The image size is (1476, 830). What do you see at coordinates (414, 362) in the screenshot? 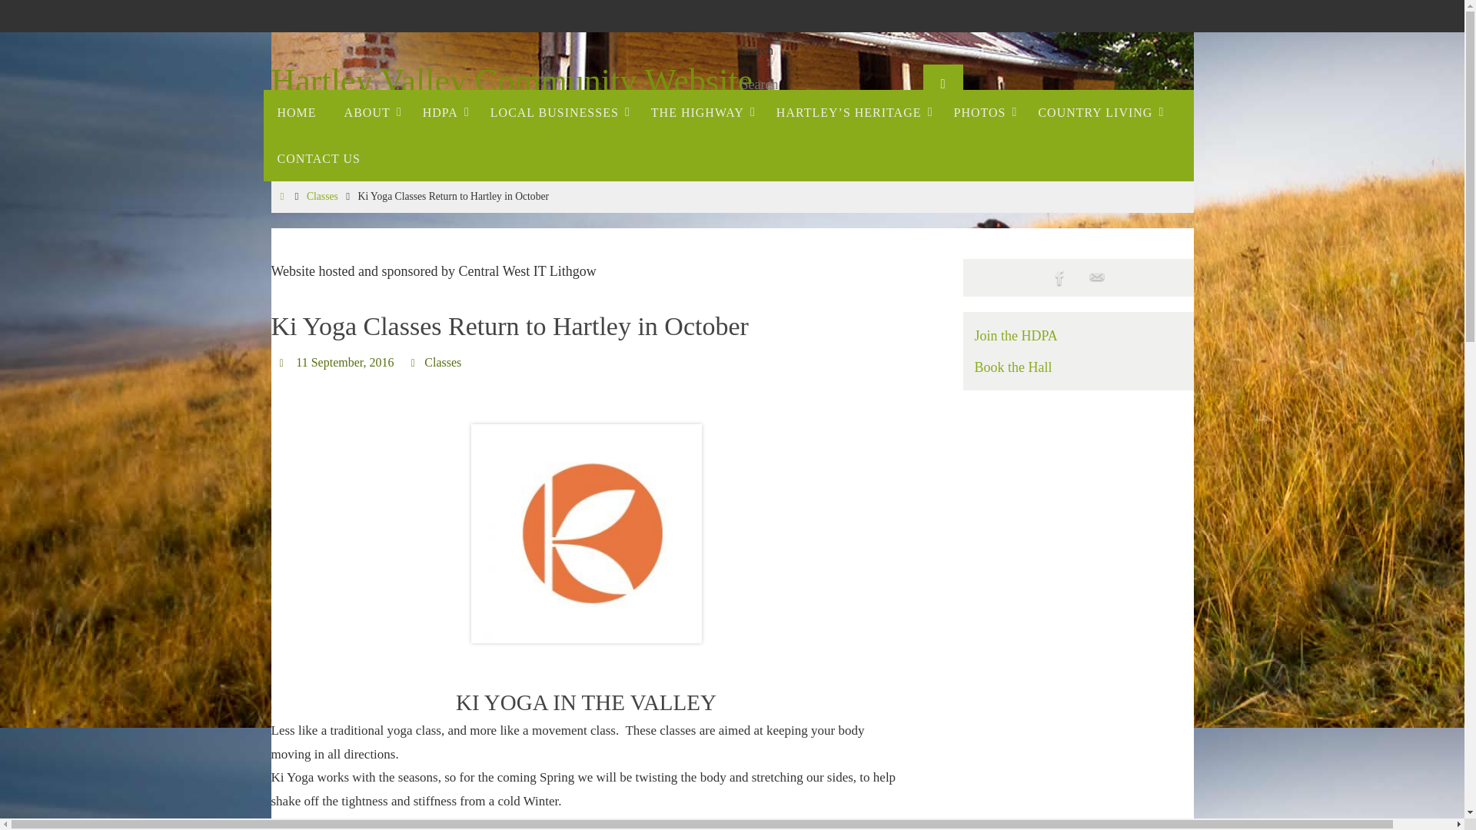
I see `Categories` at bounding box center [414, 362].